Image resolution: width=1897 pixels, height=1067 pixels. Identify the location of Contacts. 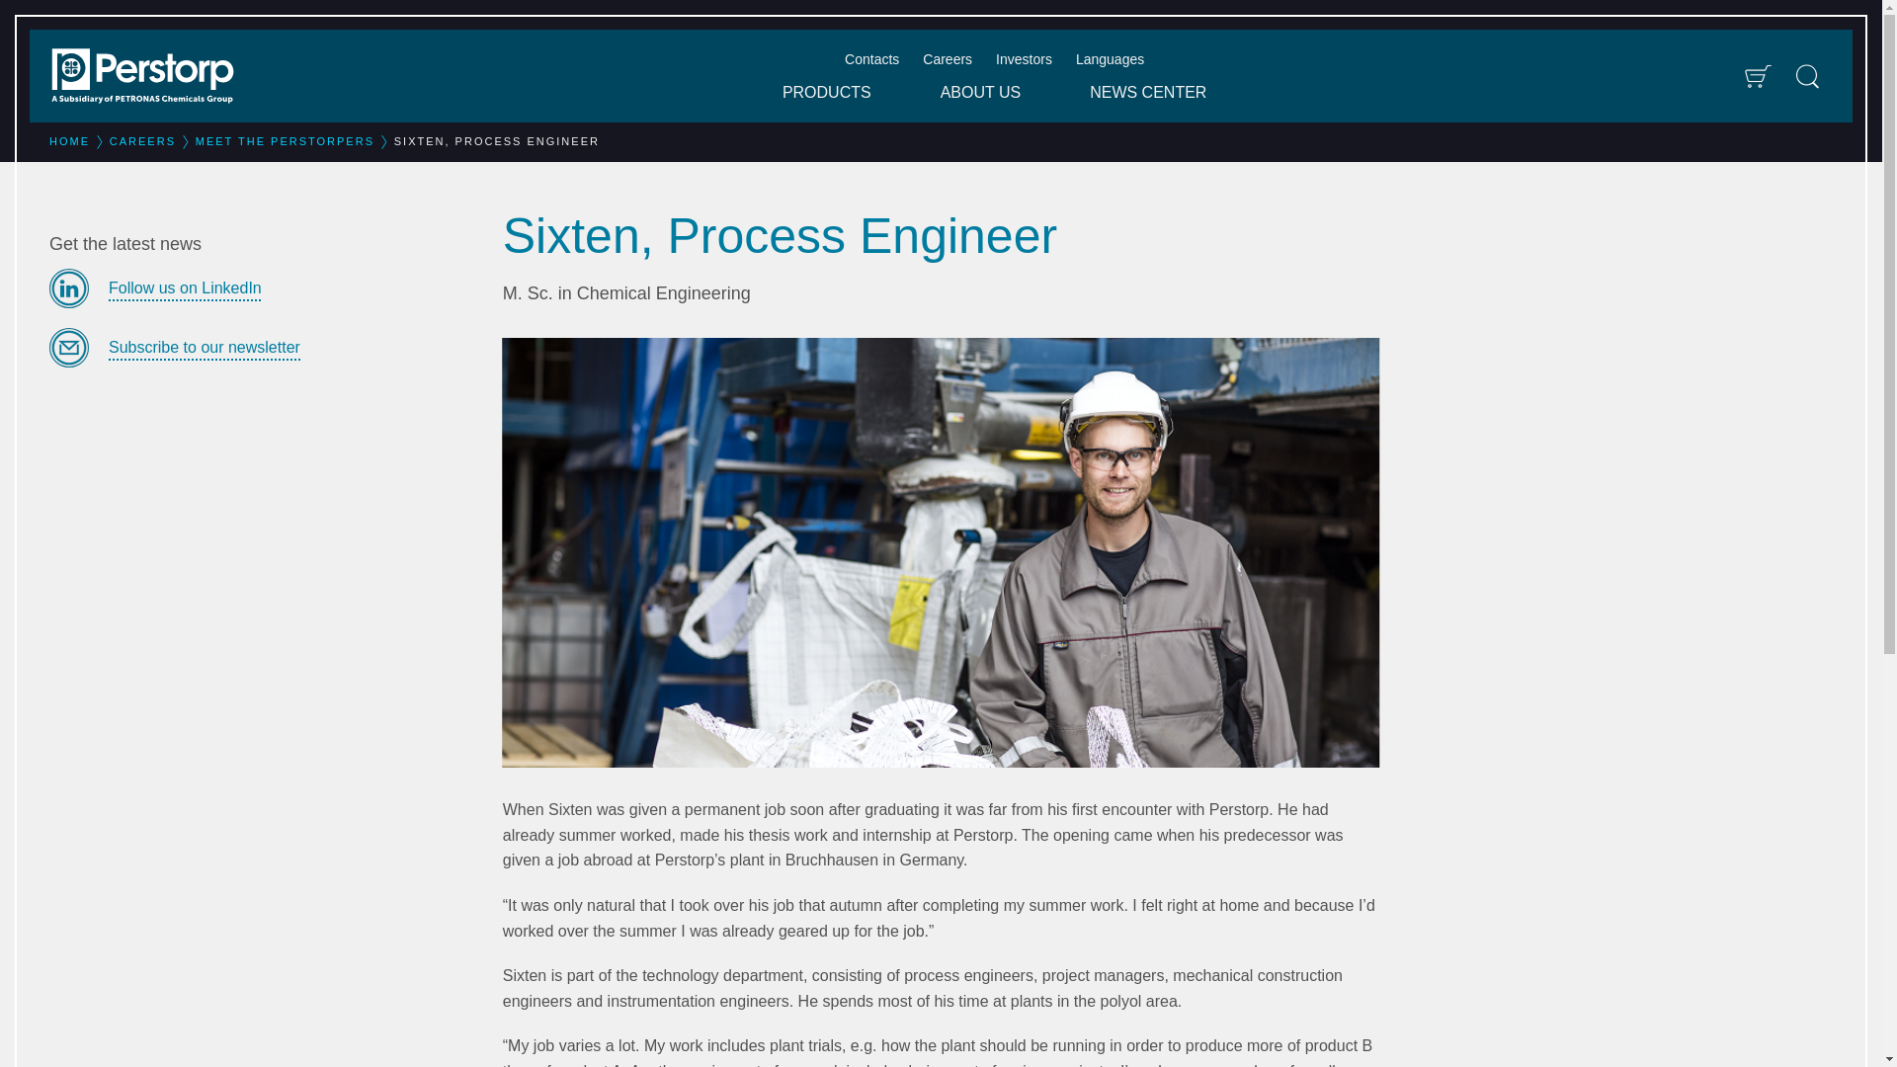
(871, 59).